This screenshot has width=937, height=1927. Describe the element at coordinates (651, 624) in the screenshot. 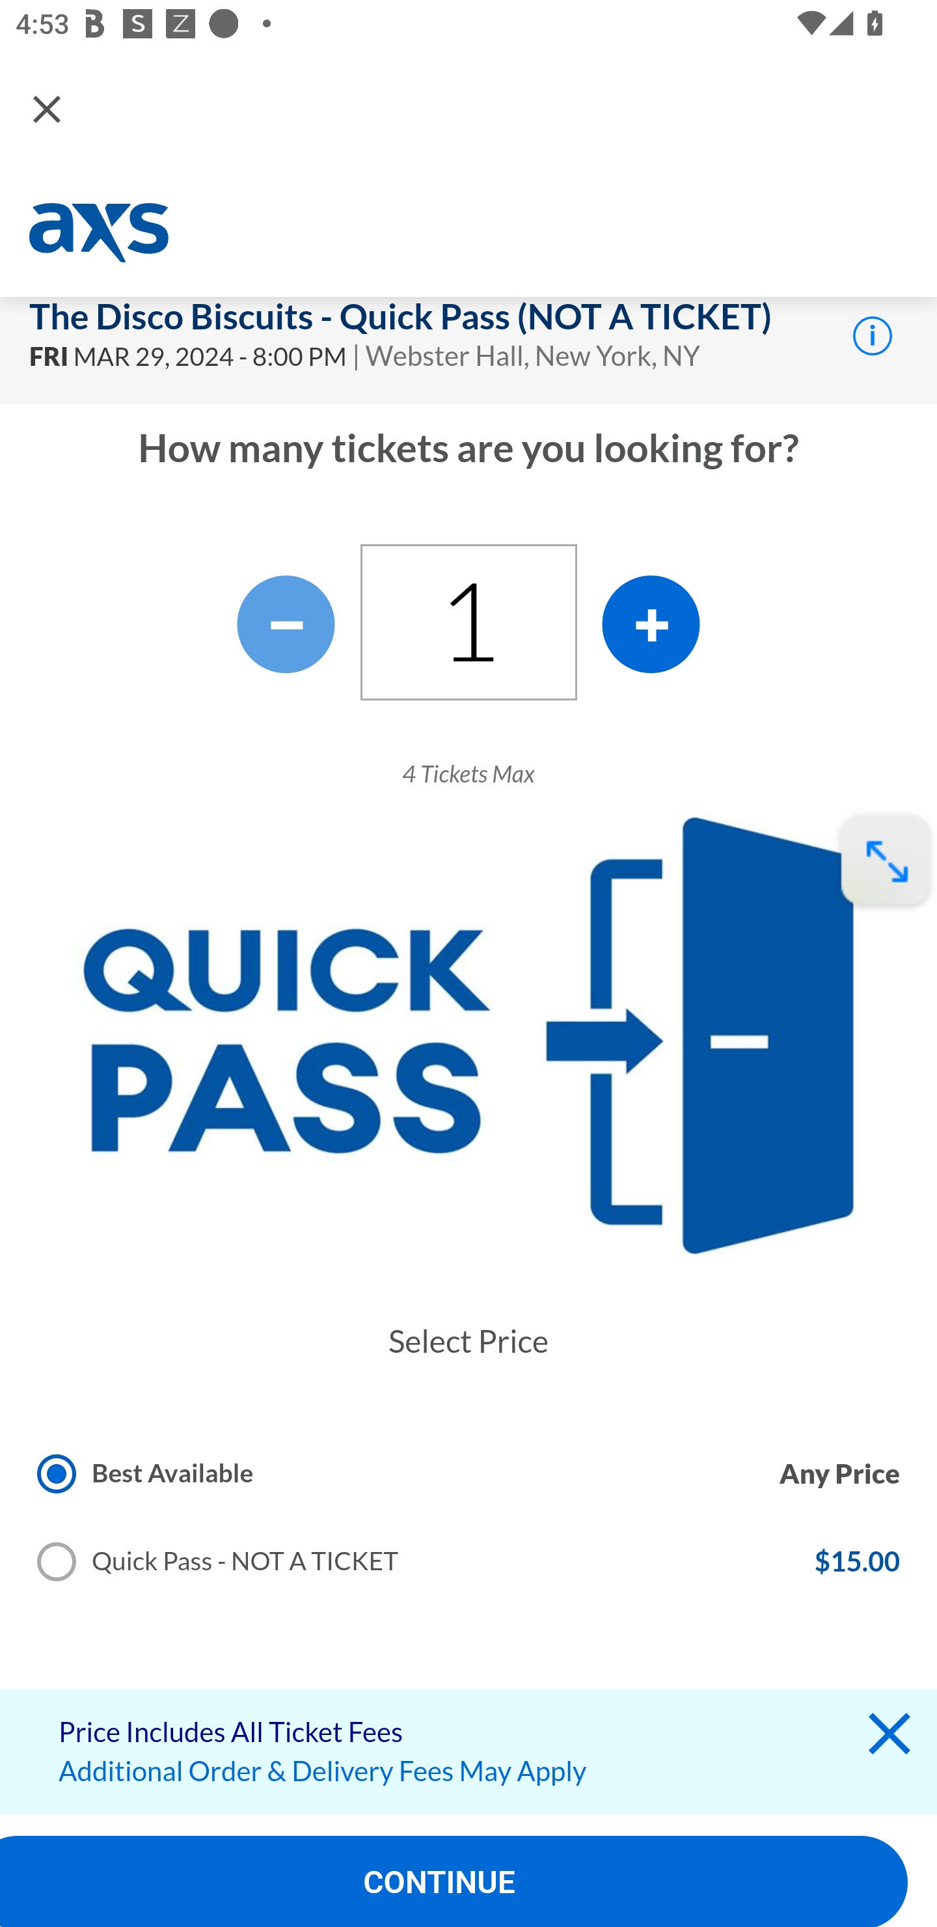

I see `Plus` at that location.